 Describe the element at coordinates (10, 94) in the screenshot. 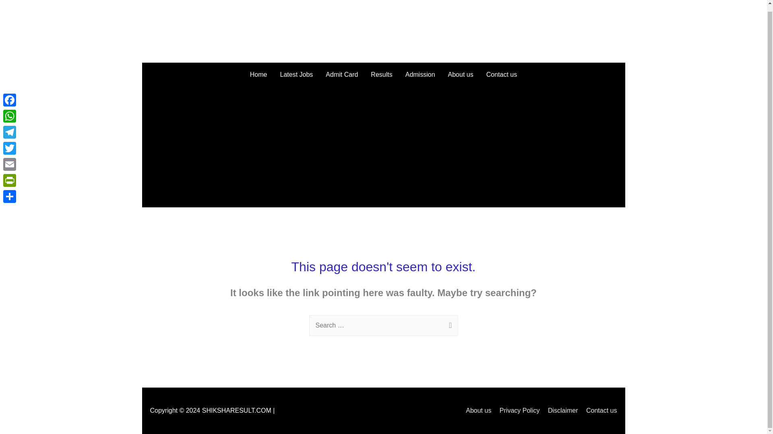

I see `Facebook` at that location.